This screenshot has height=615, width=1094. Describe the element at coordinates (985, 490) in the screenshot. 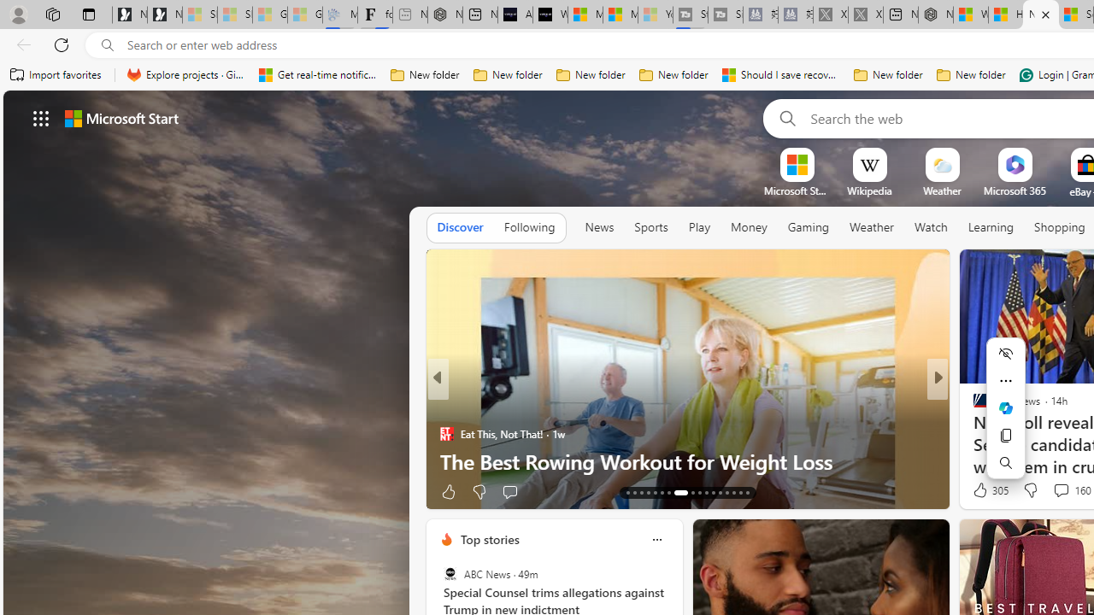

I see `386 Like` at that location.